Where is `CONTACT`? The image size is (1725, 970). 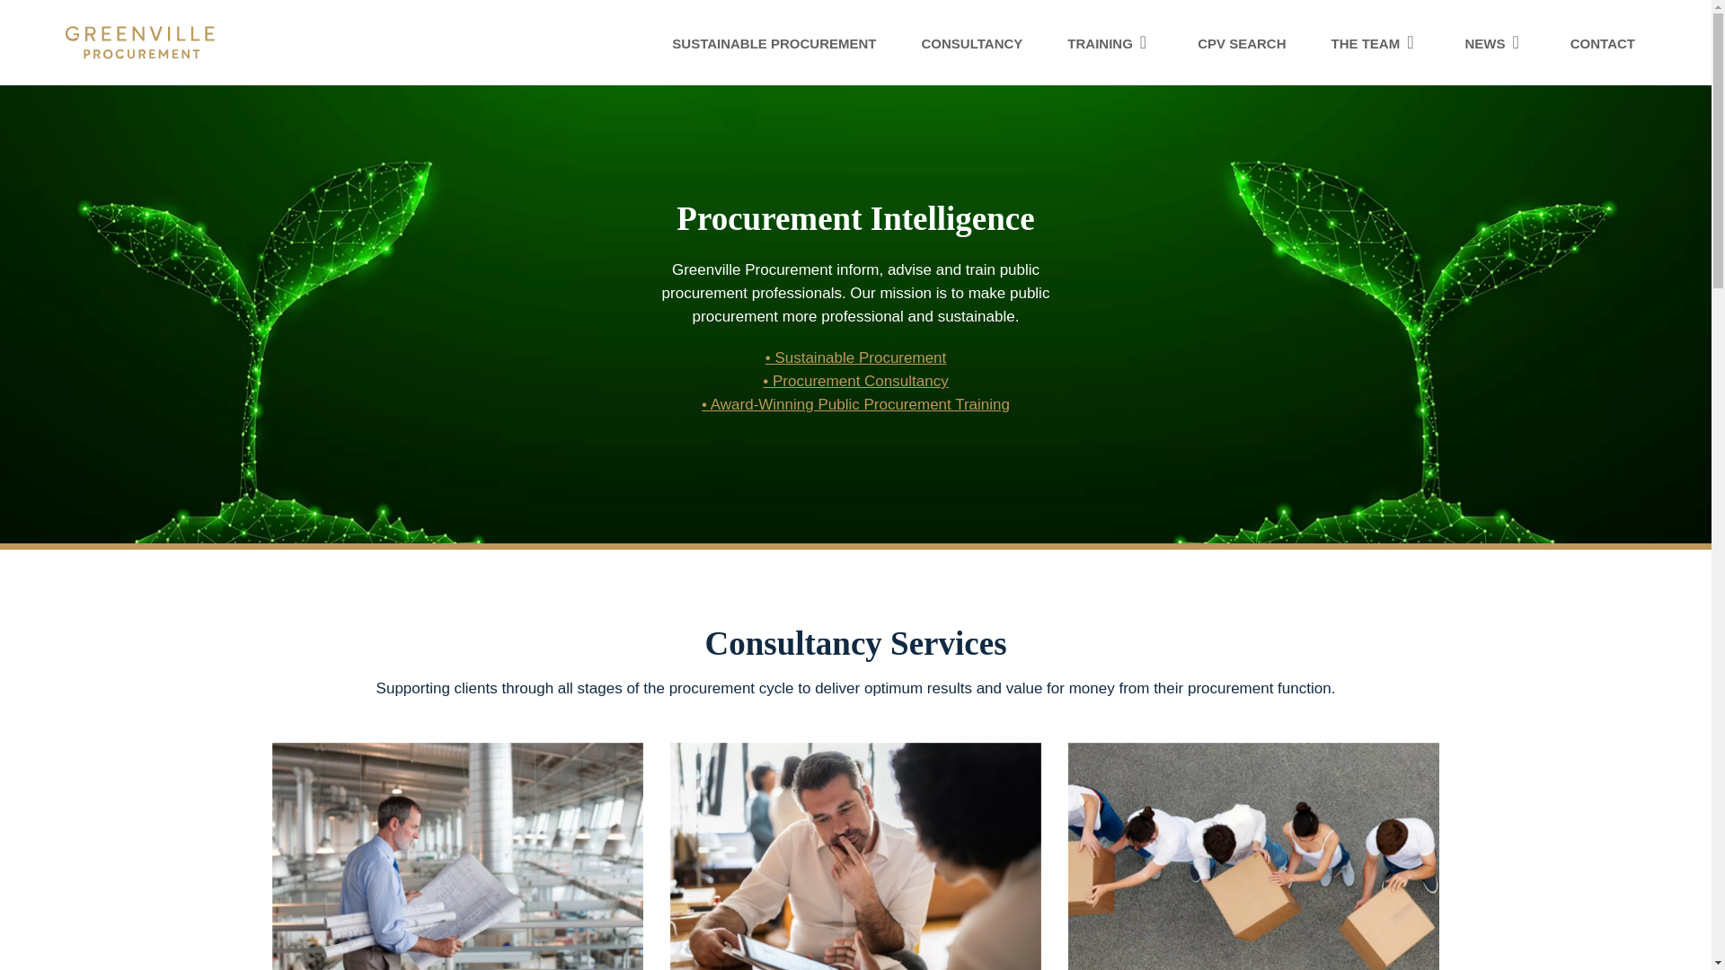
CONTACT is located at coordinates (1603, 43).